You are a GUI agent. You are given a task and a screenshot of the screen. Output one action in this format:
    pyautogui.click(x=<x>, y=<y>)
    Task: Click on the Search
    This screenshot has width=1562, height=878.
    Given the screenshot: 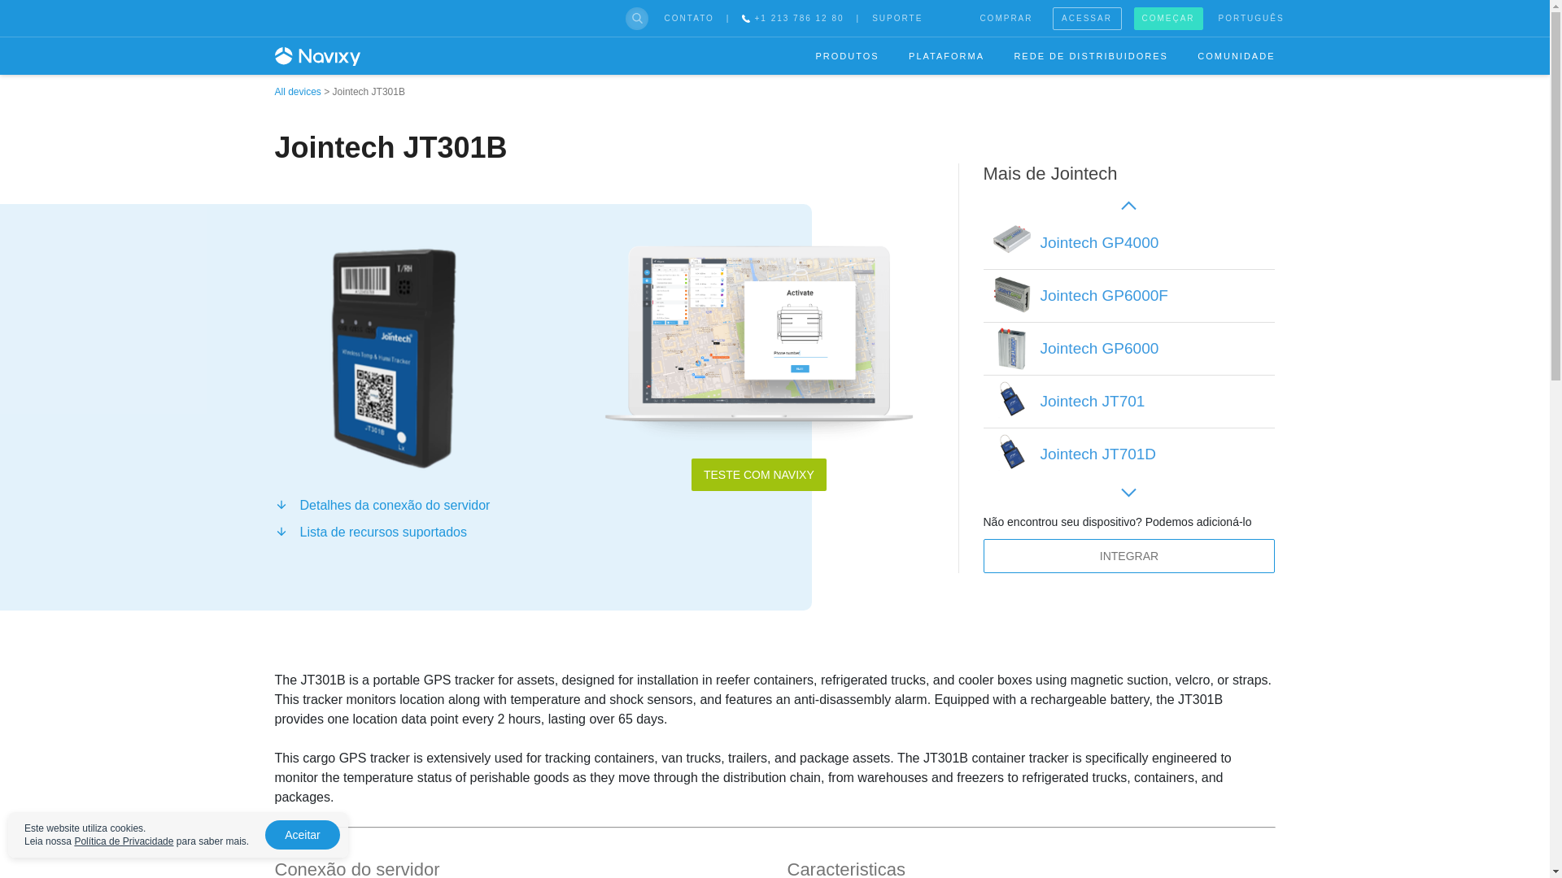 What is the action you would take?
    pyautogui.click(x=20, y=7)
    